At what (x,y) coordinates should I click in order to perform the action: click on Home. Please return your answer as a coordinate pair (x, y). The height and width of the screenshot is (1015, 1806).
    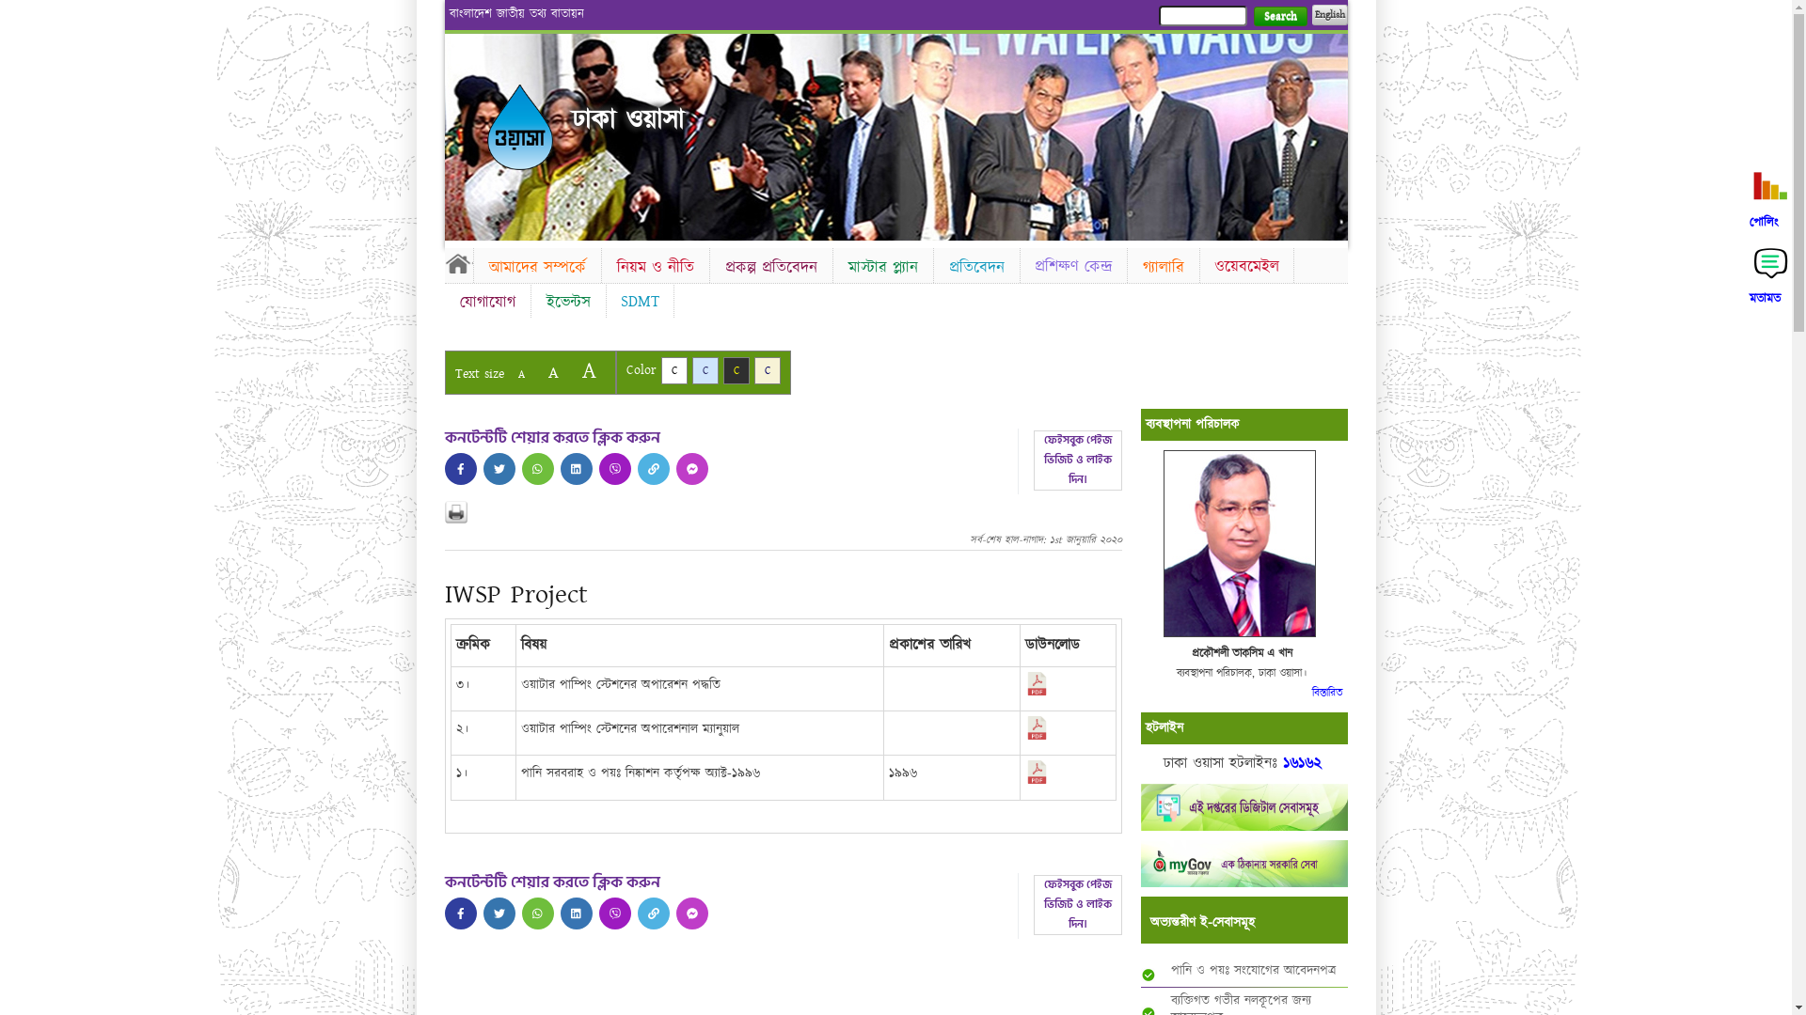
    Looking at the image, I should click on (458, 263).